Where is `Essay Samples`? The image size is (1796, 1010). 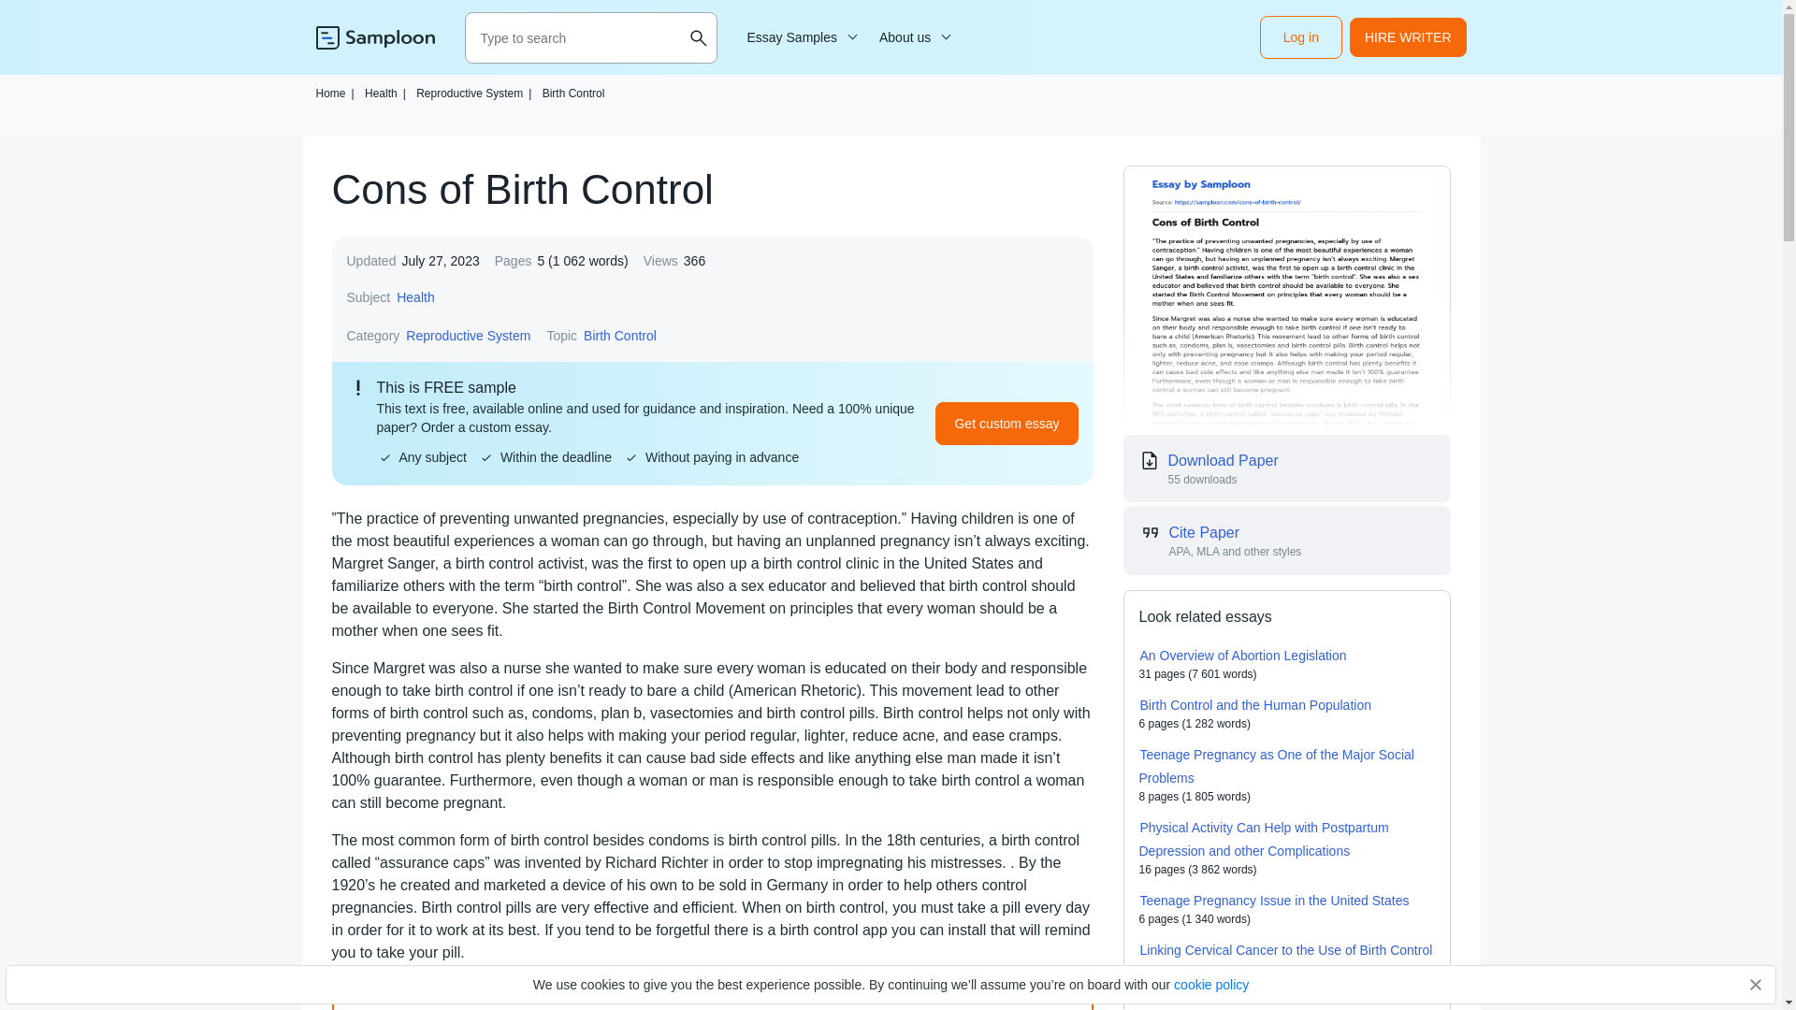 Essay Samples is located at coordinates (799, 37).